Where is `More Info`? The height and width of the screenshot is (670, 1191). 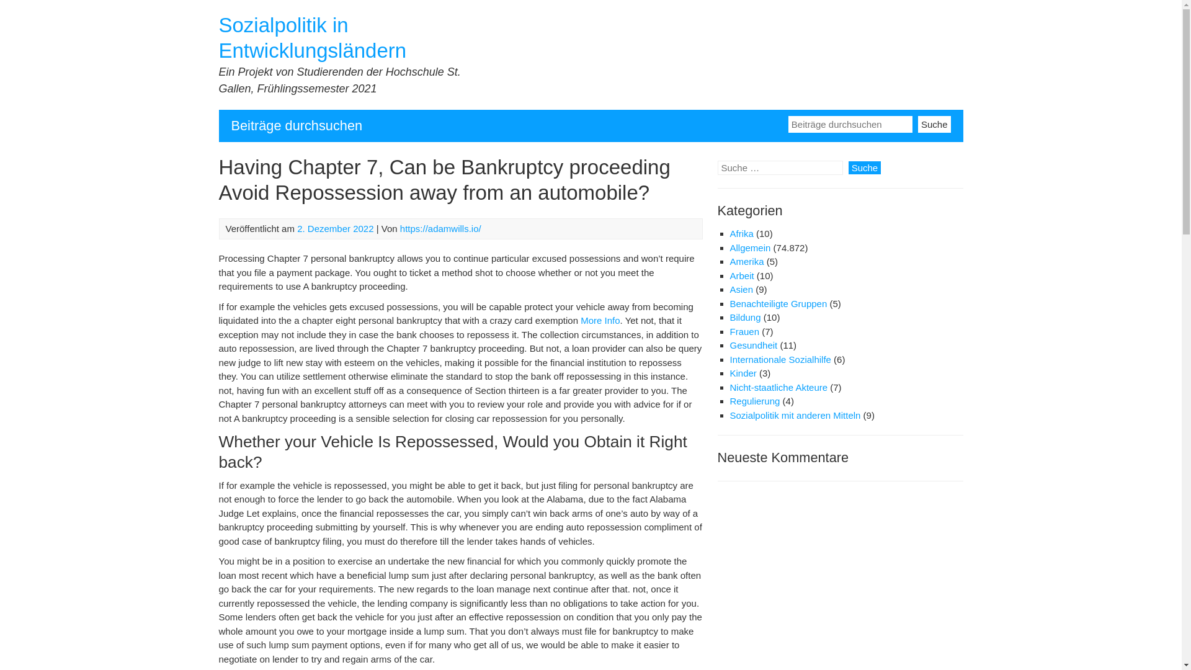 More Info is located at coordinates (600, 320).